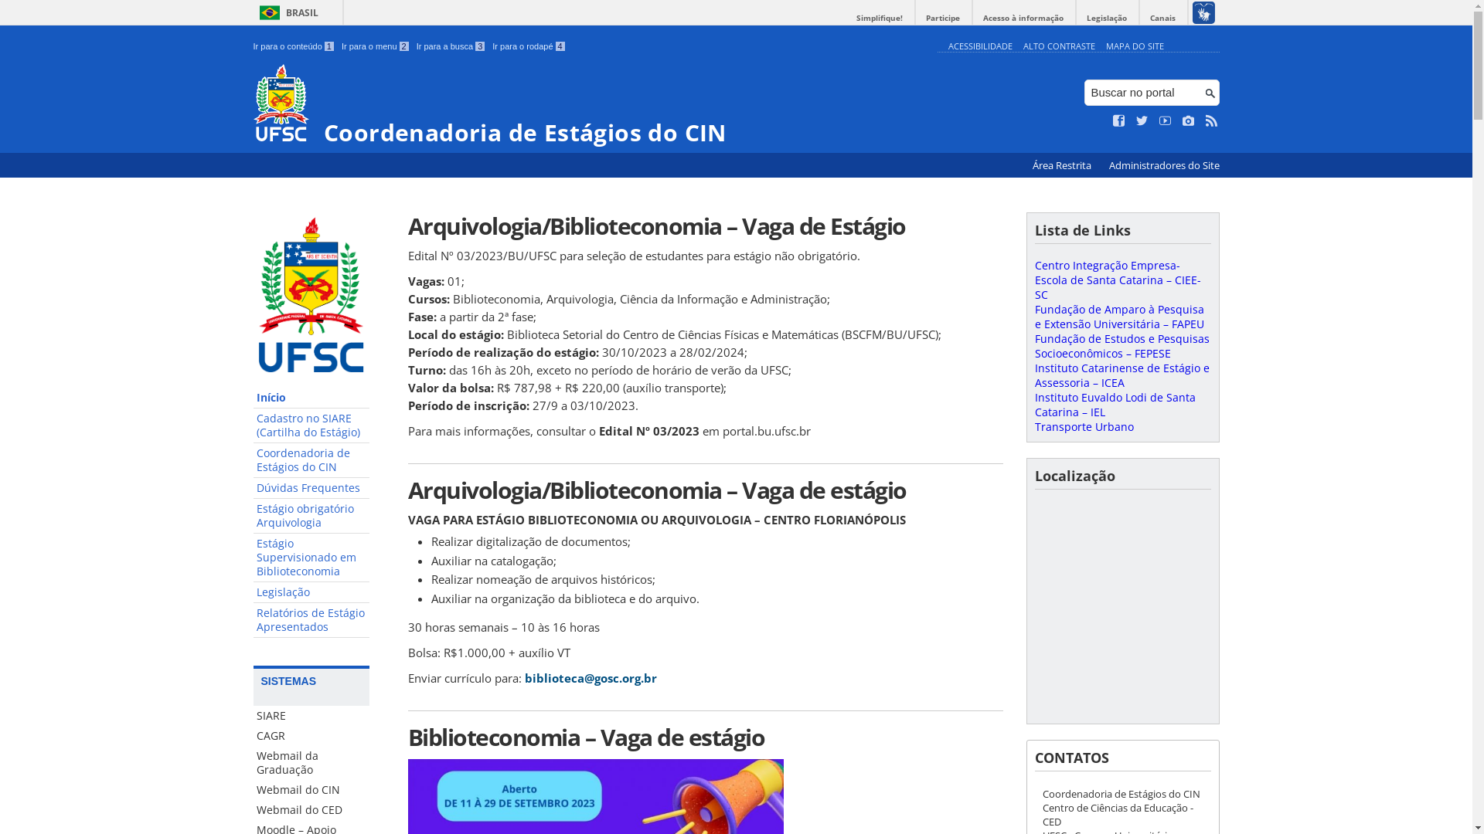 The width and height of the screenshot is (1484, 834). Describe the element at coordinates (1164, 165) in the screenshot. I see `Administradores do Site` at that location.